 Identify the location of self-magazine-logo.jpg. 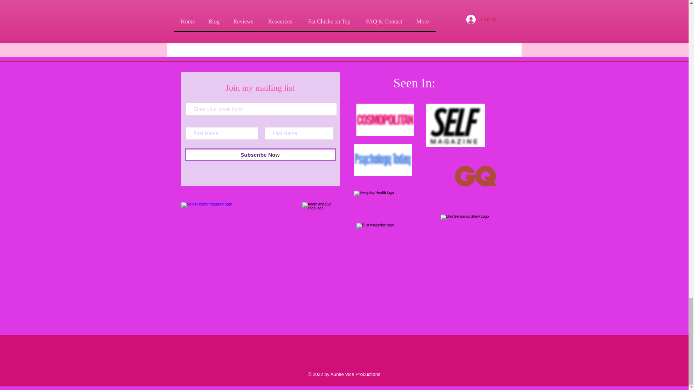
(455, 125).